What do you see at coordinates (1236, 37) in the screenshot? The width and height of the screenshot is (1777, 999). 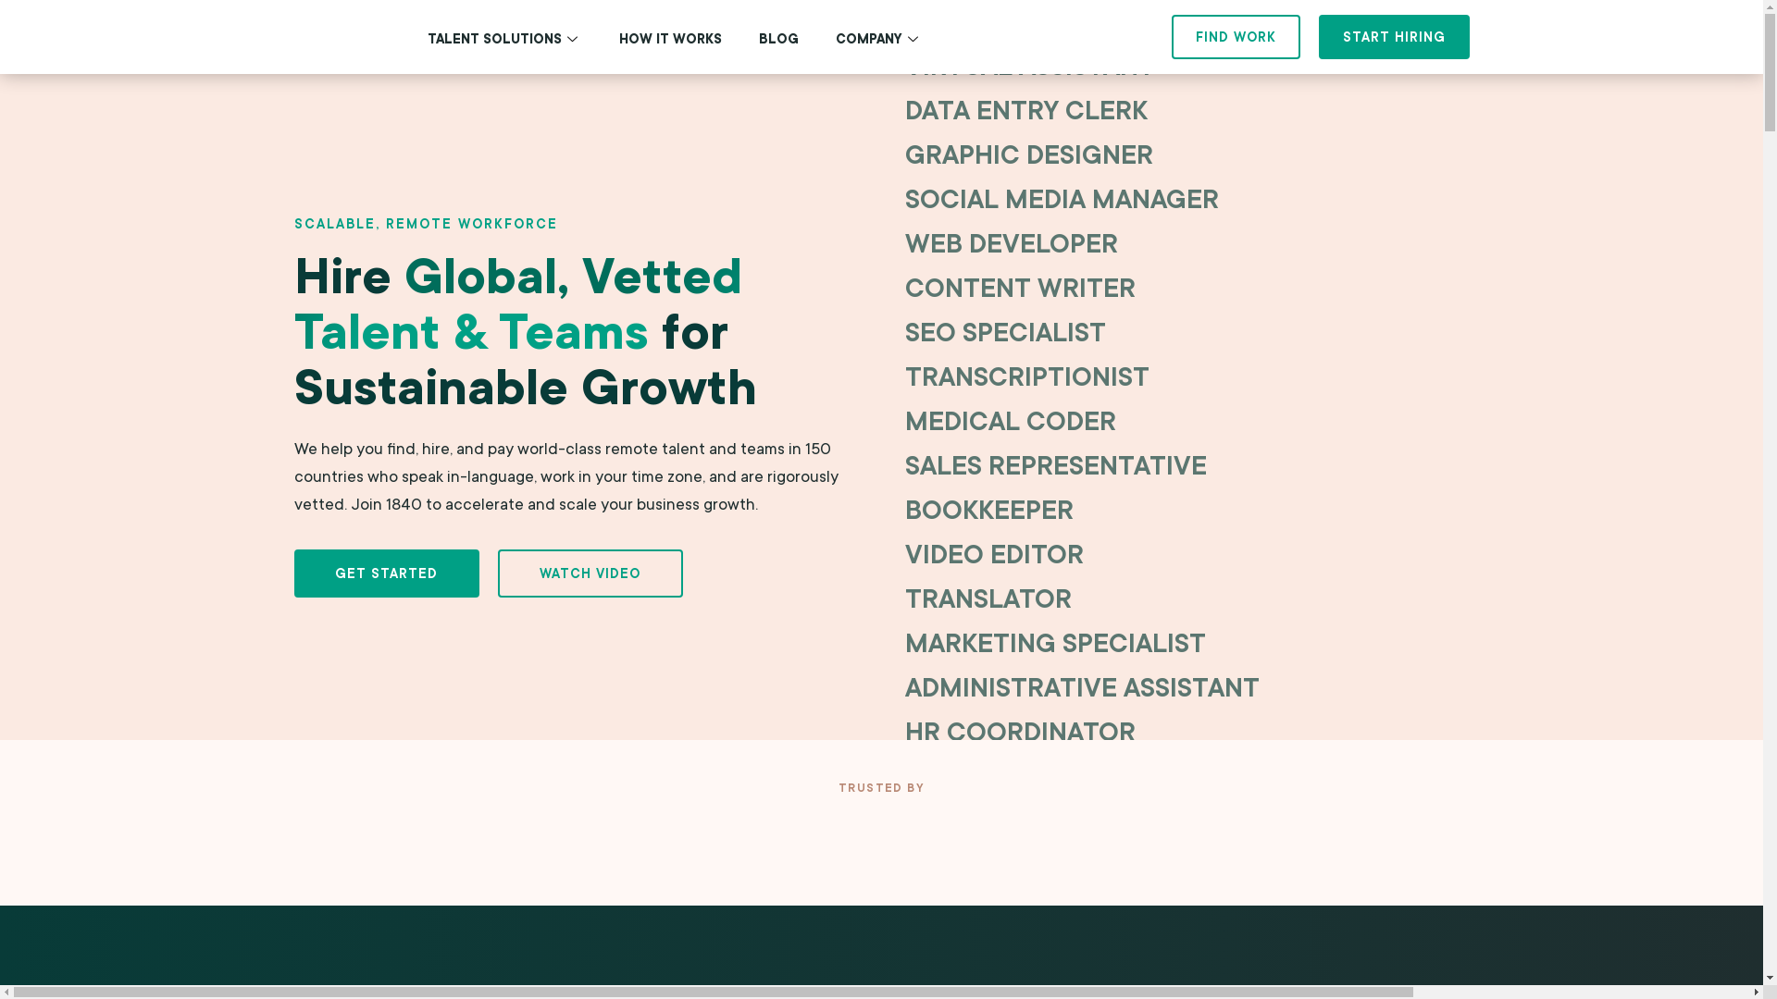 I see `FIND WORK` at bounding box center [1236, 37].